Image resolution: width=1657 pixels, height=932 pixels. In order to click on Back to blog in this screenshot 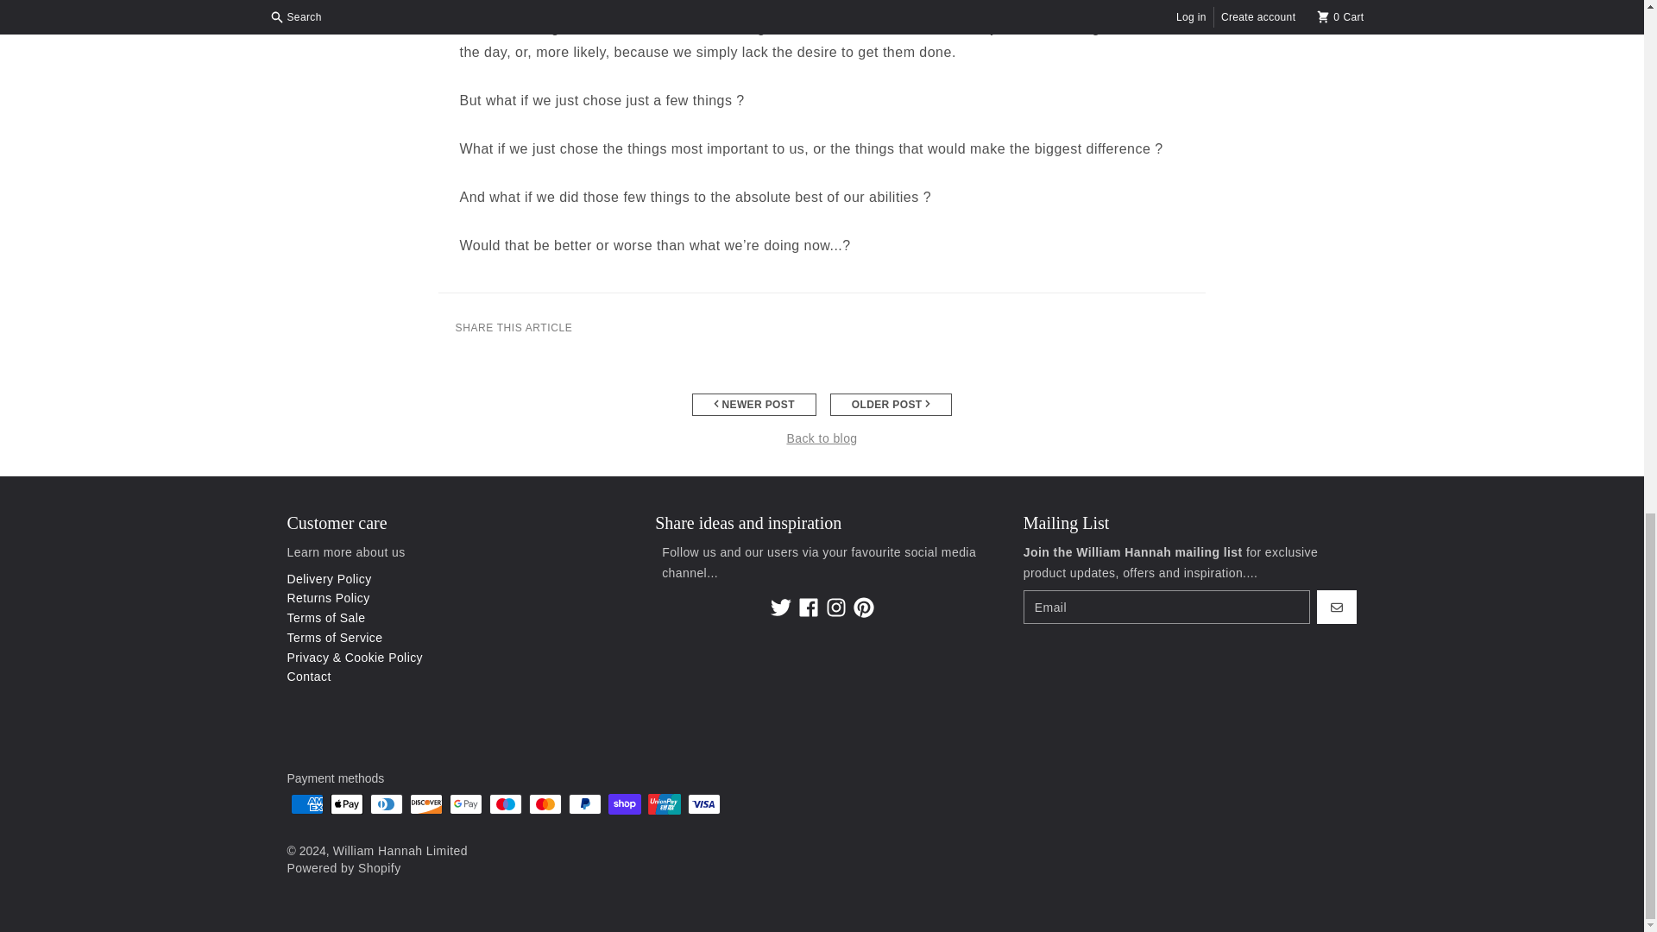, I will do `click(821, 438)`.